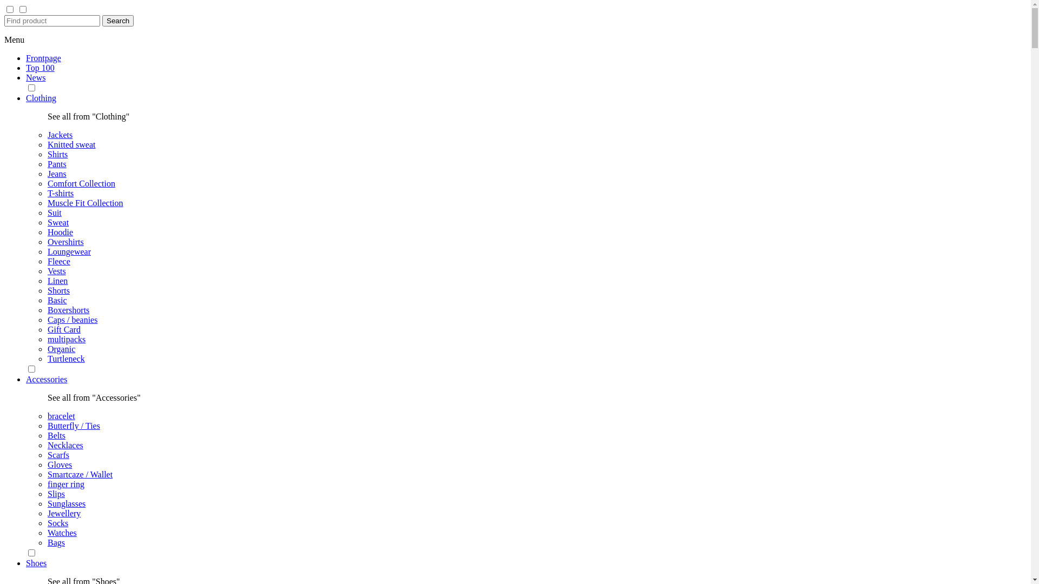 This screenshot has width=1039, height=584. I want to click on Bags, so click(56, 543).